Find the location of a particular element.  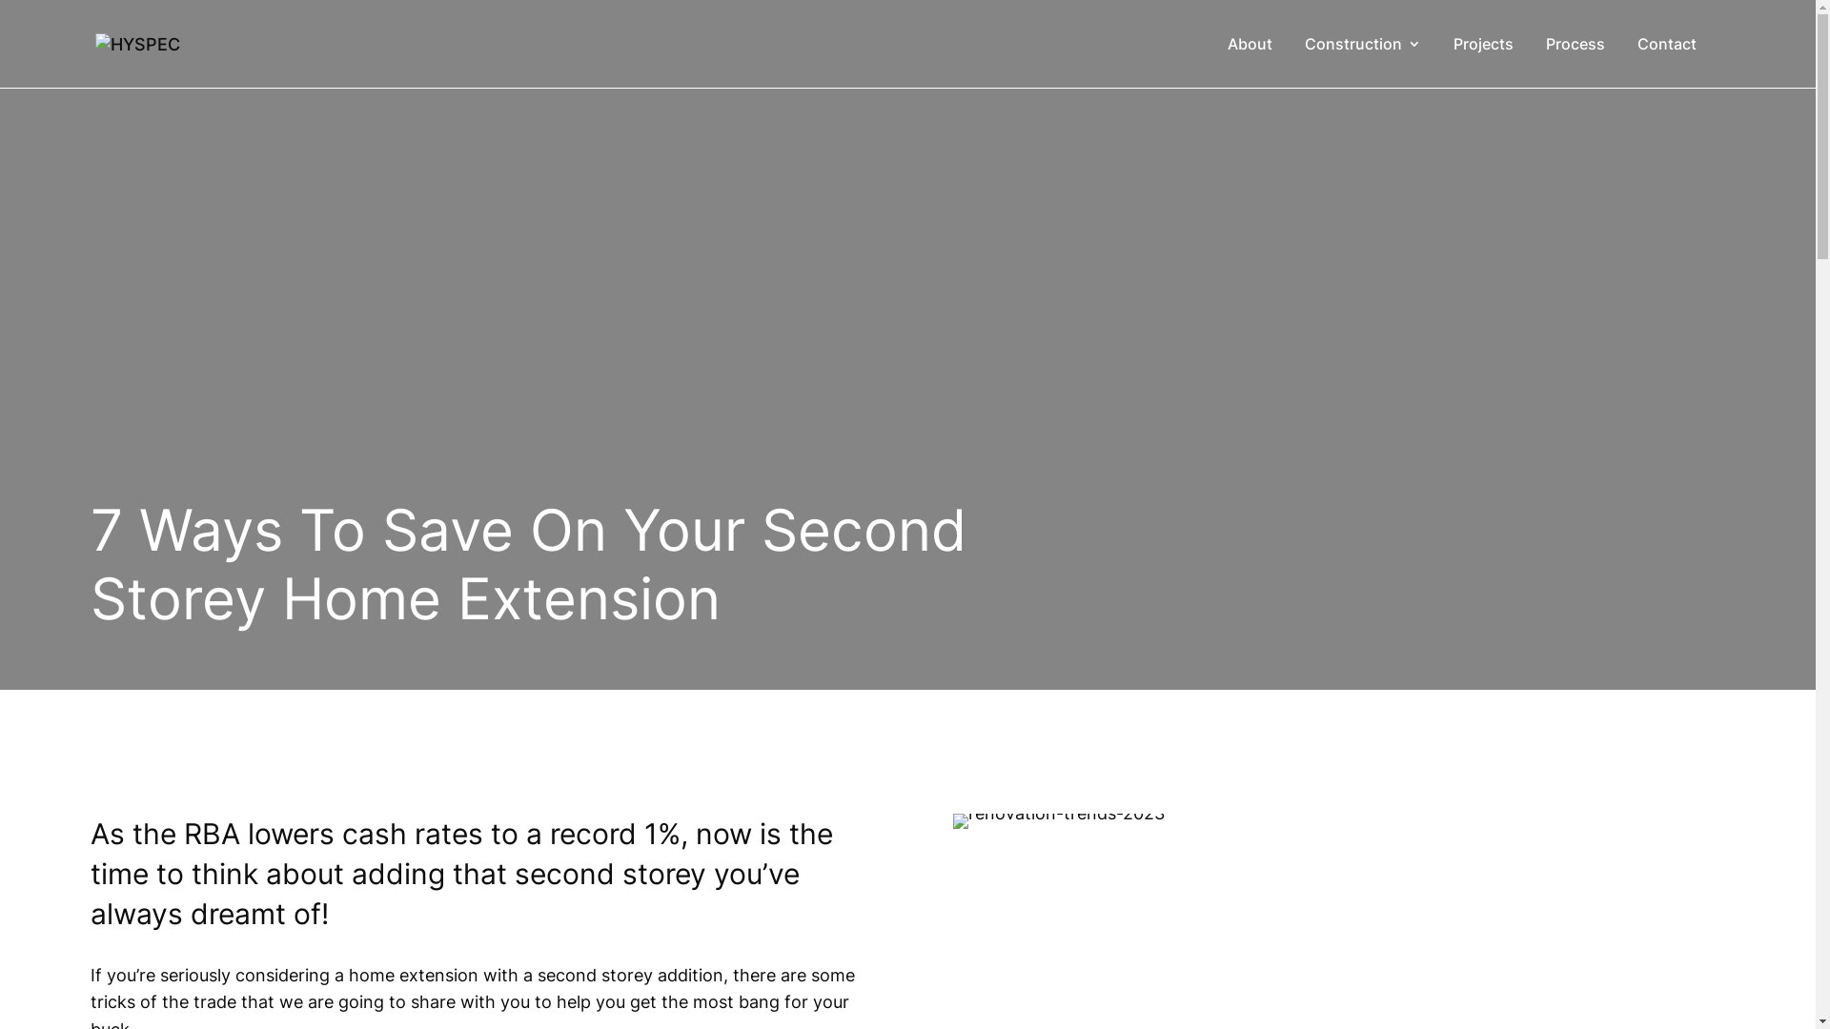

Contact is located at coordinates (1667, 62).